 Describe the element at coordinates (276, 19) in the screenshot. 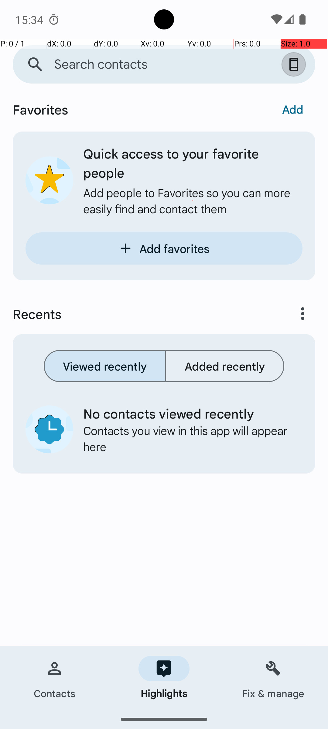

I see `Wifi signal full.` at that location.